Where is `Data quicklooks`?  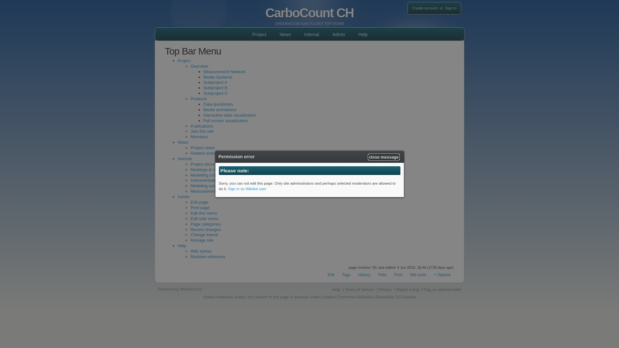 Data quicklooks is located at coordinates (218, 104).